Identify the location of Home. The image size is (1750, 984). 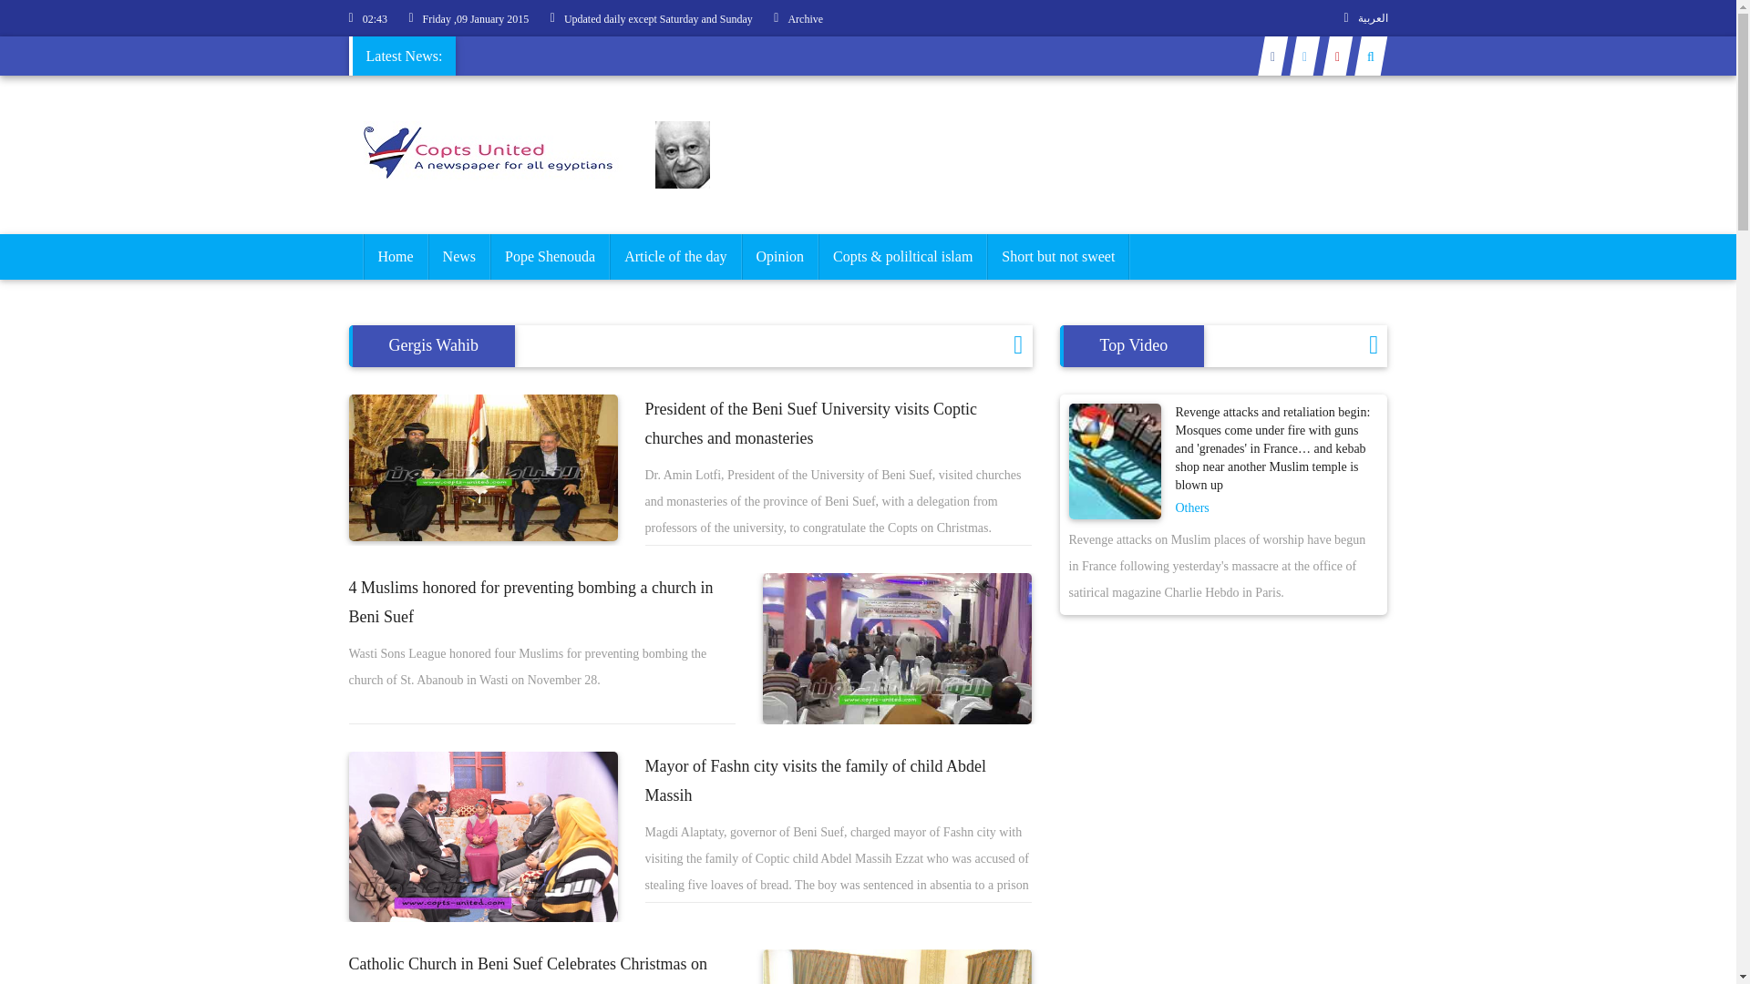
(394, 257).